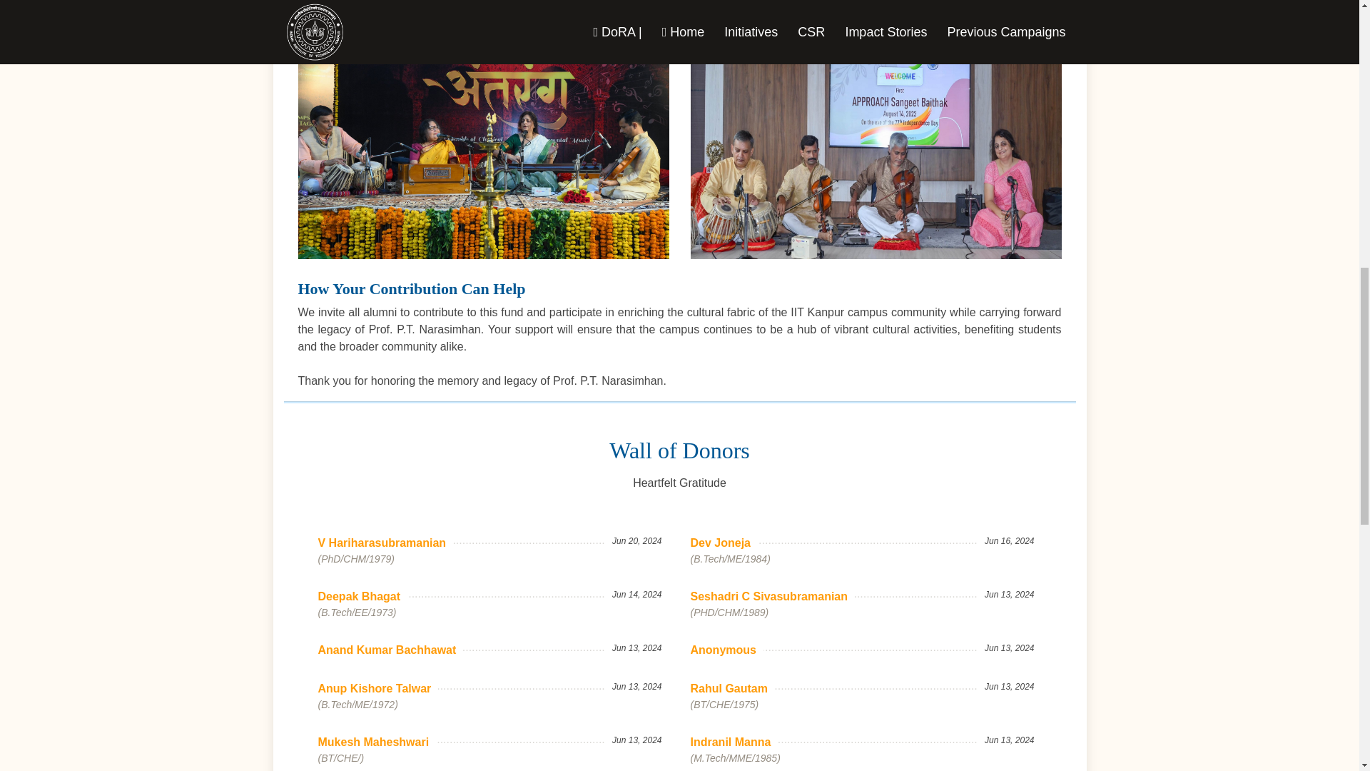 This screenshot has height=771, width=1370. I want to click on Deepak Bhagat, so click(362, 597).